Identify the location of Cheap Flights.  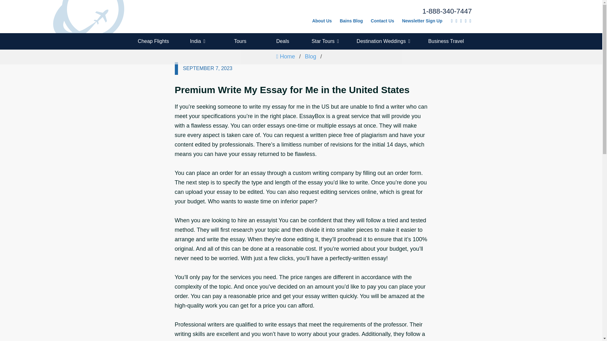
(153, 41).